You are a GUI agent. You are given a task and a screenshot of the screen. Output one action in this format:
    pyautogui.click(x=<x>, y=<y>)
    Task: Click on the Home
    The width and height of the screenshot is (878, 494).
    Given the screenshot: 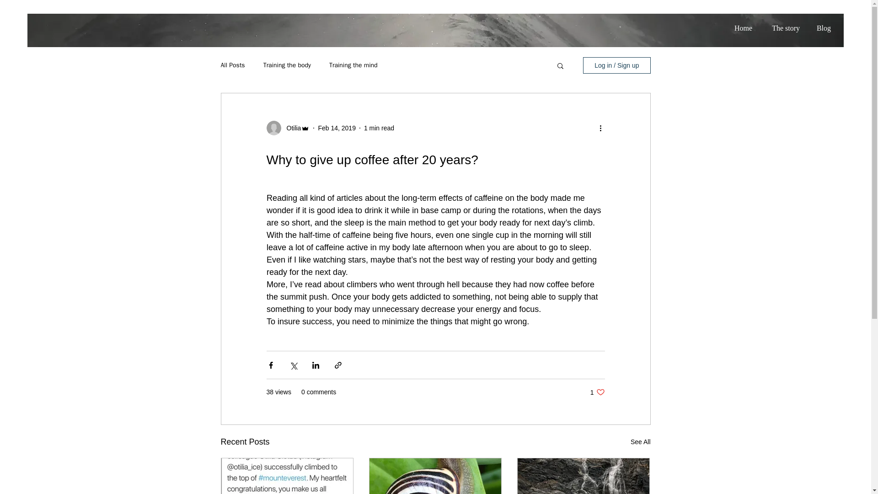 What is the action you would take?
    pyautogui.click(x=742, y=24)
    